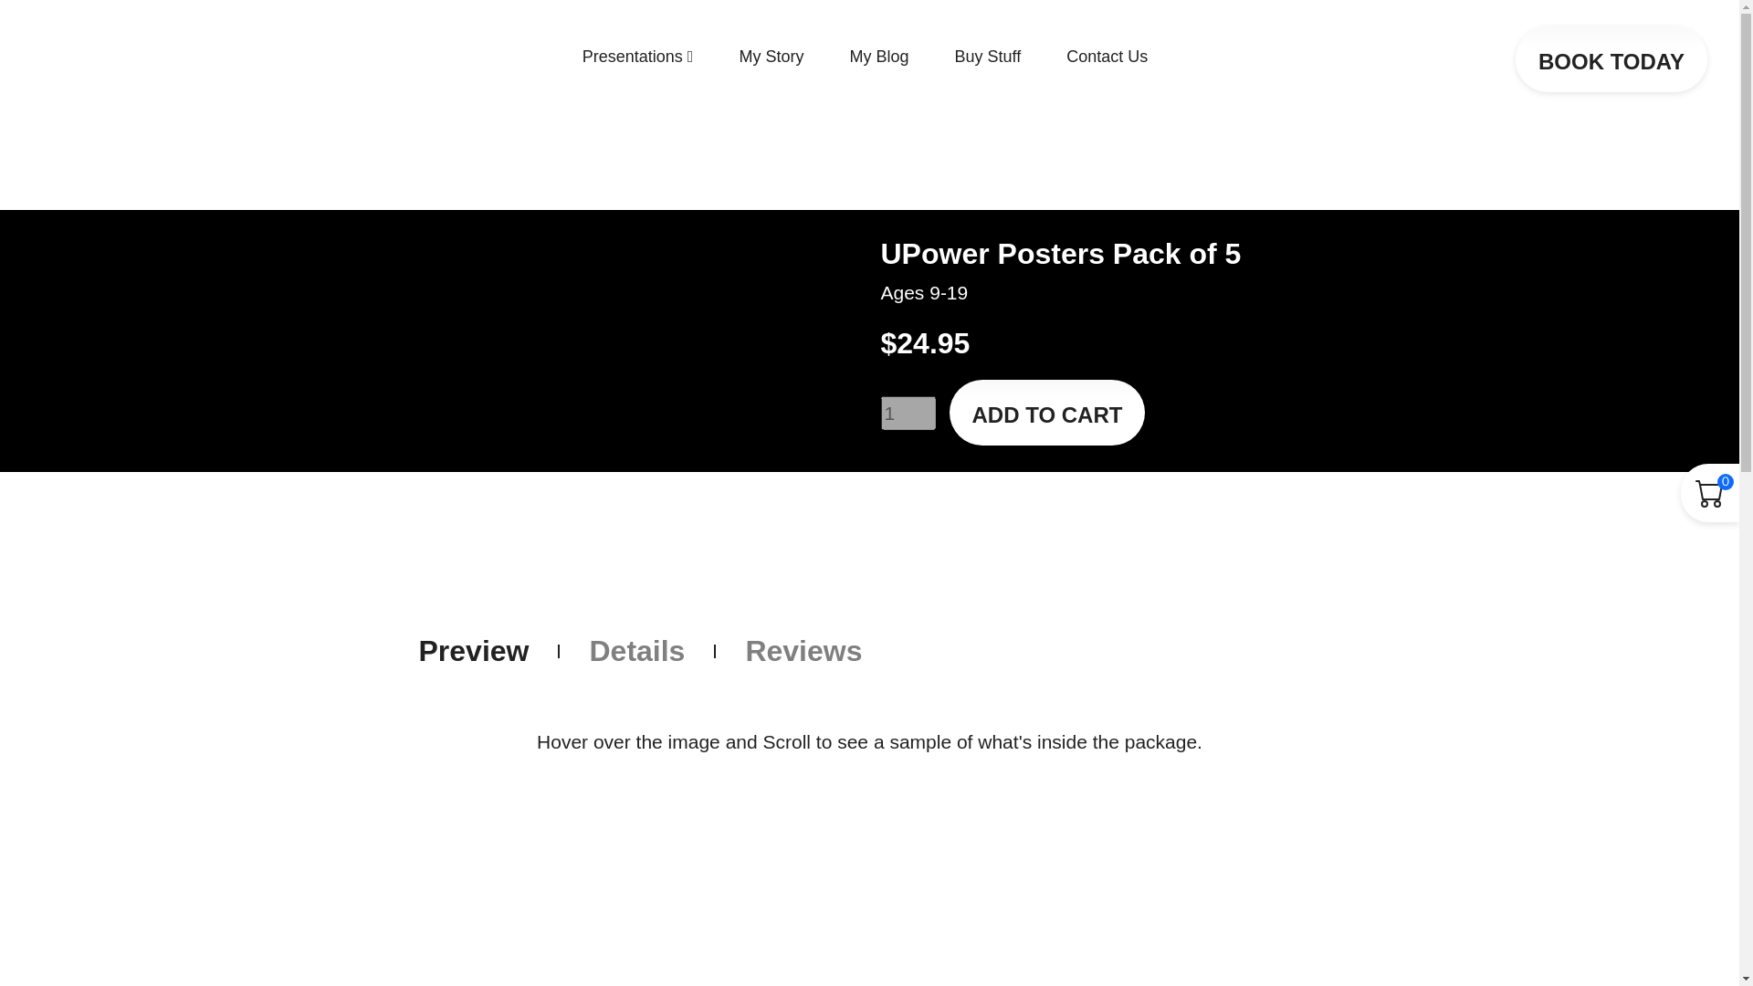  I want to click on Buy Stuff, so click(986, 58).